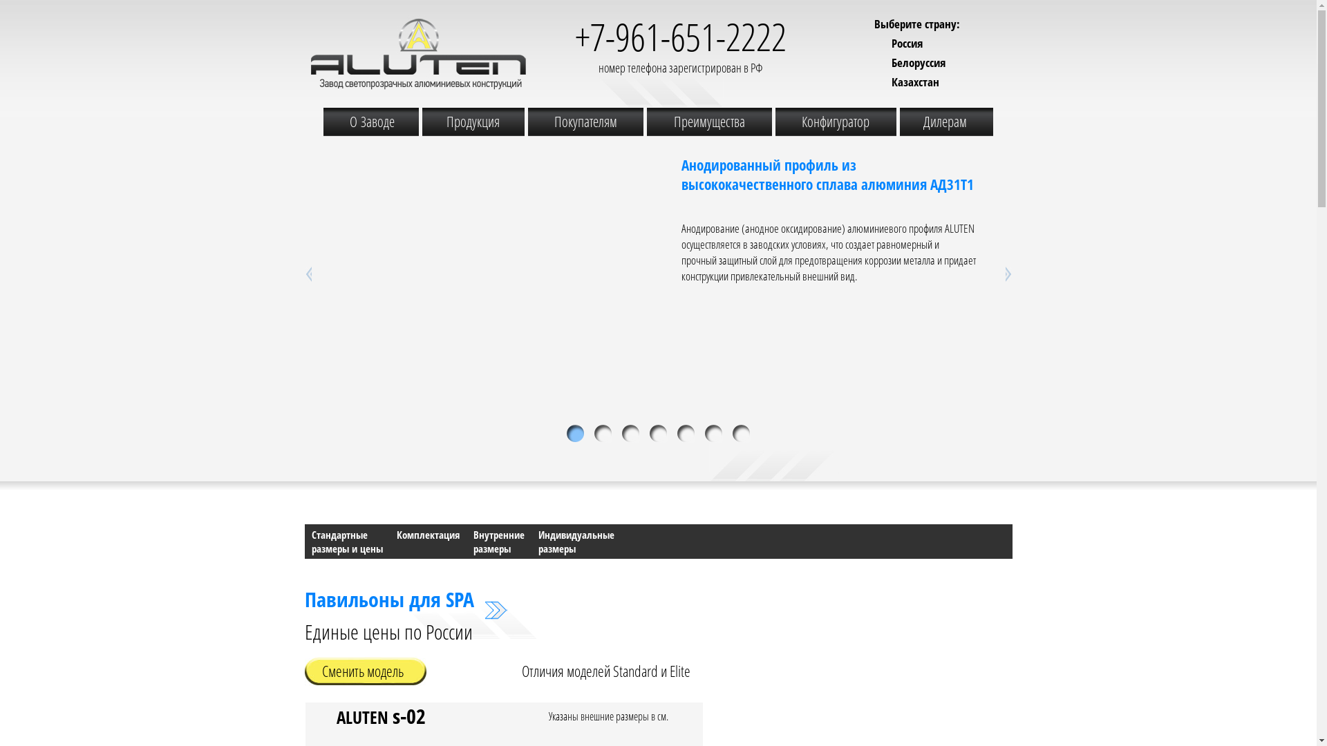 The width and height of the screenshot is (1327, 746). What do you see at coordinates (322, 274) in the screenshot?
I see ` ` at bounding box center [322, 274].